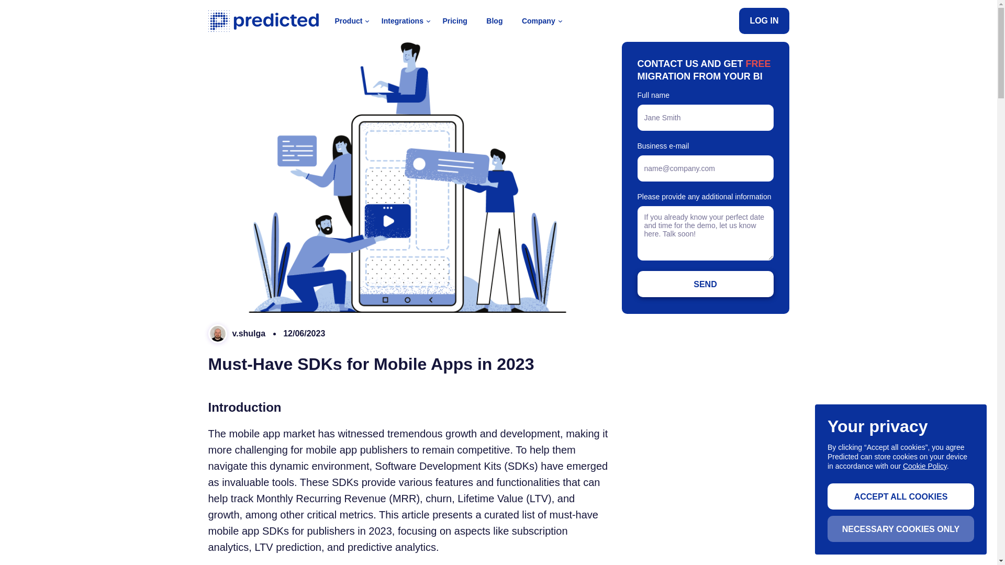 The width and height of the screenshot is (1005, 565). I want to click on LOG IN, so click(764, 21).